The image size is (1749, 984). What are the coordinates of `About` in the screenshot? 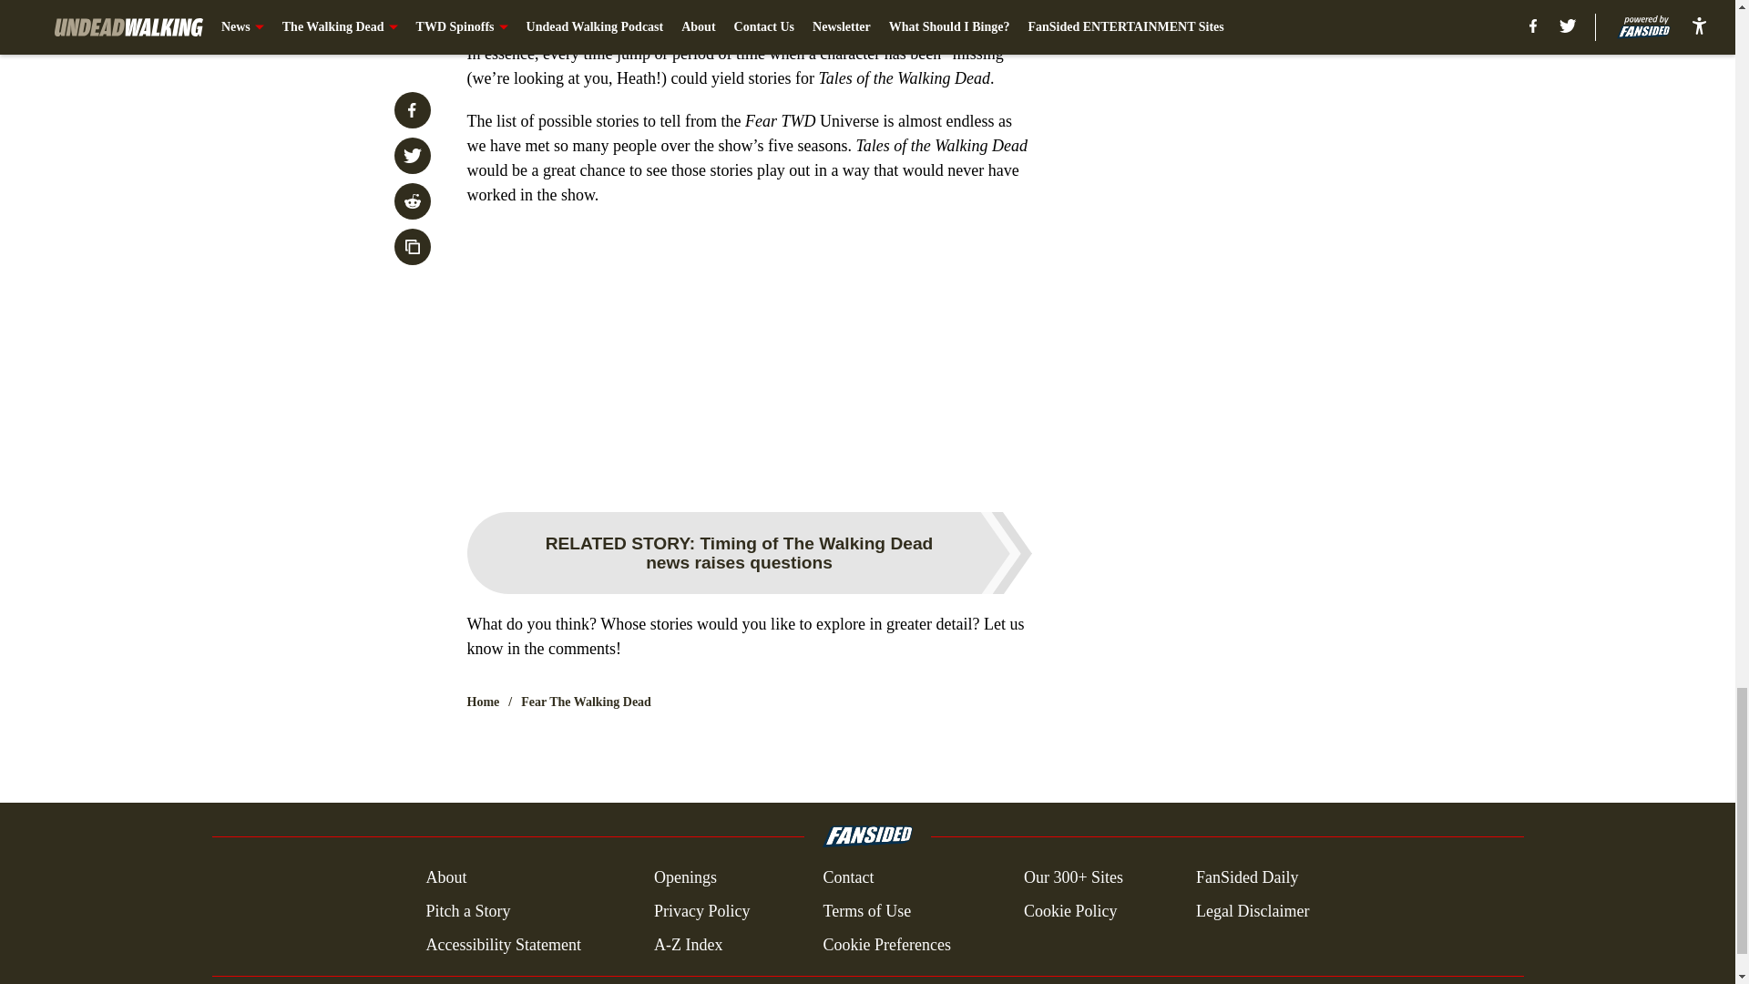 It's located at (445, 878).